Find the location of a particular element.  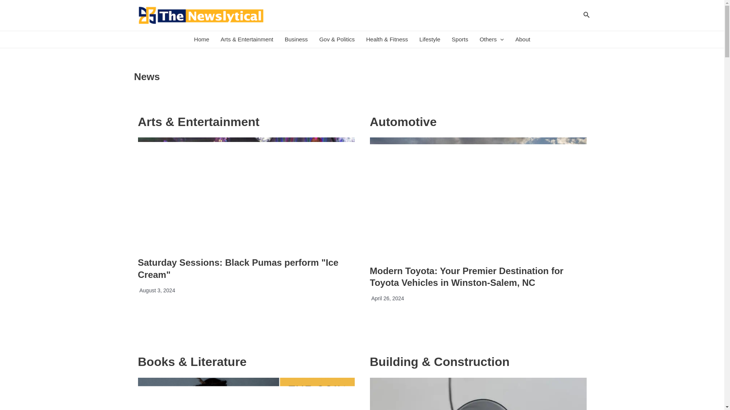

Business is located at coordinates (296, 39).